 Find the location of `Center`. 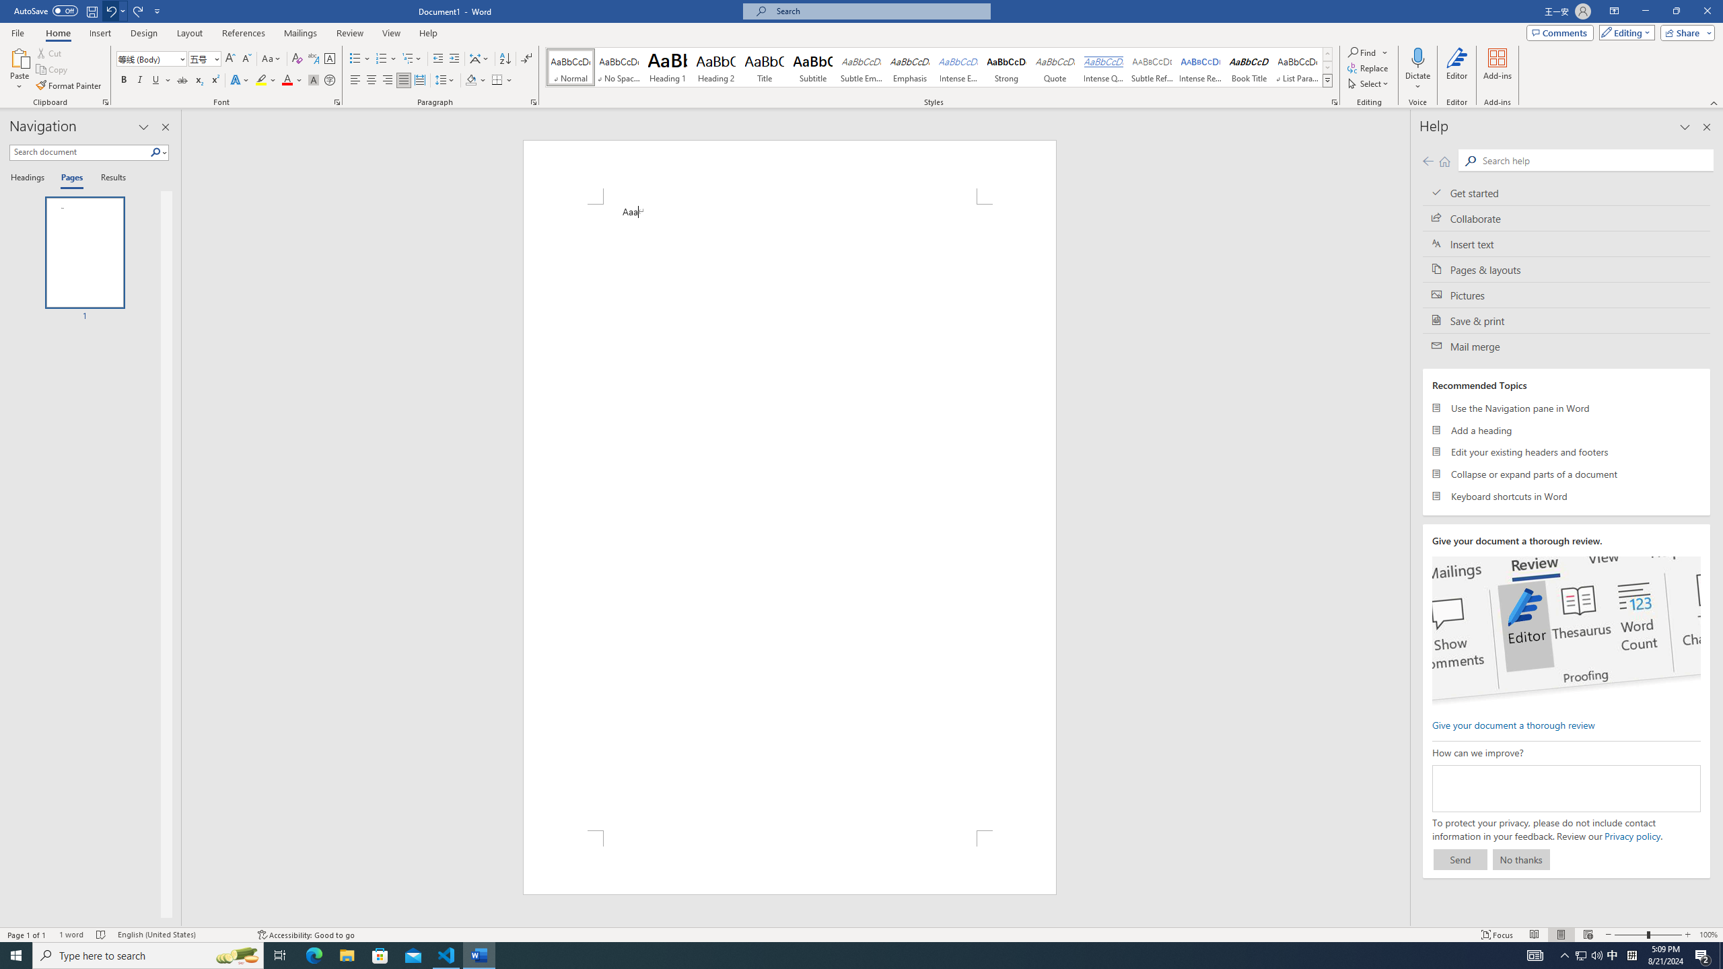

Center is located at coordinates (372, 81).